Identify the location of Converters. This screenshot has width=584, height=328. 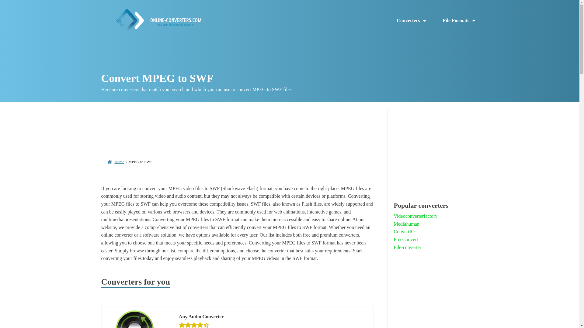
(412, 21).